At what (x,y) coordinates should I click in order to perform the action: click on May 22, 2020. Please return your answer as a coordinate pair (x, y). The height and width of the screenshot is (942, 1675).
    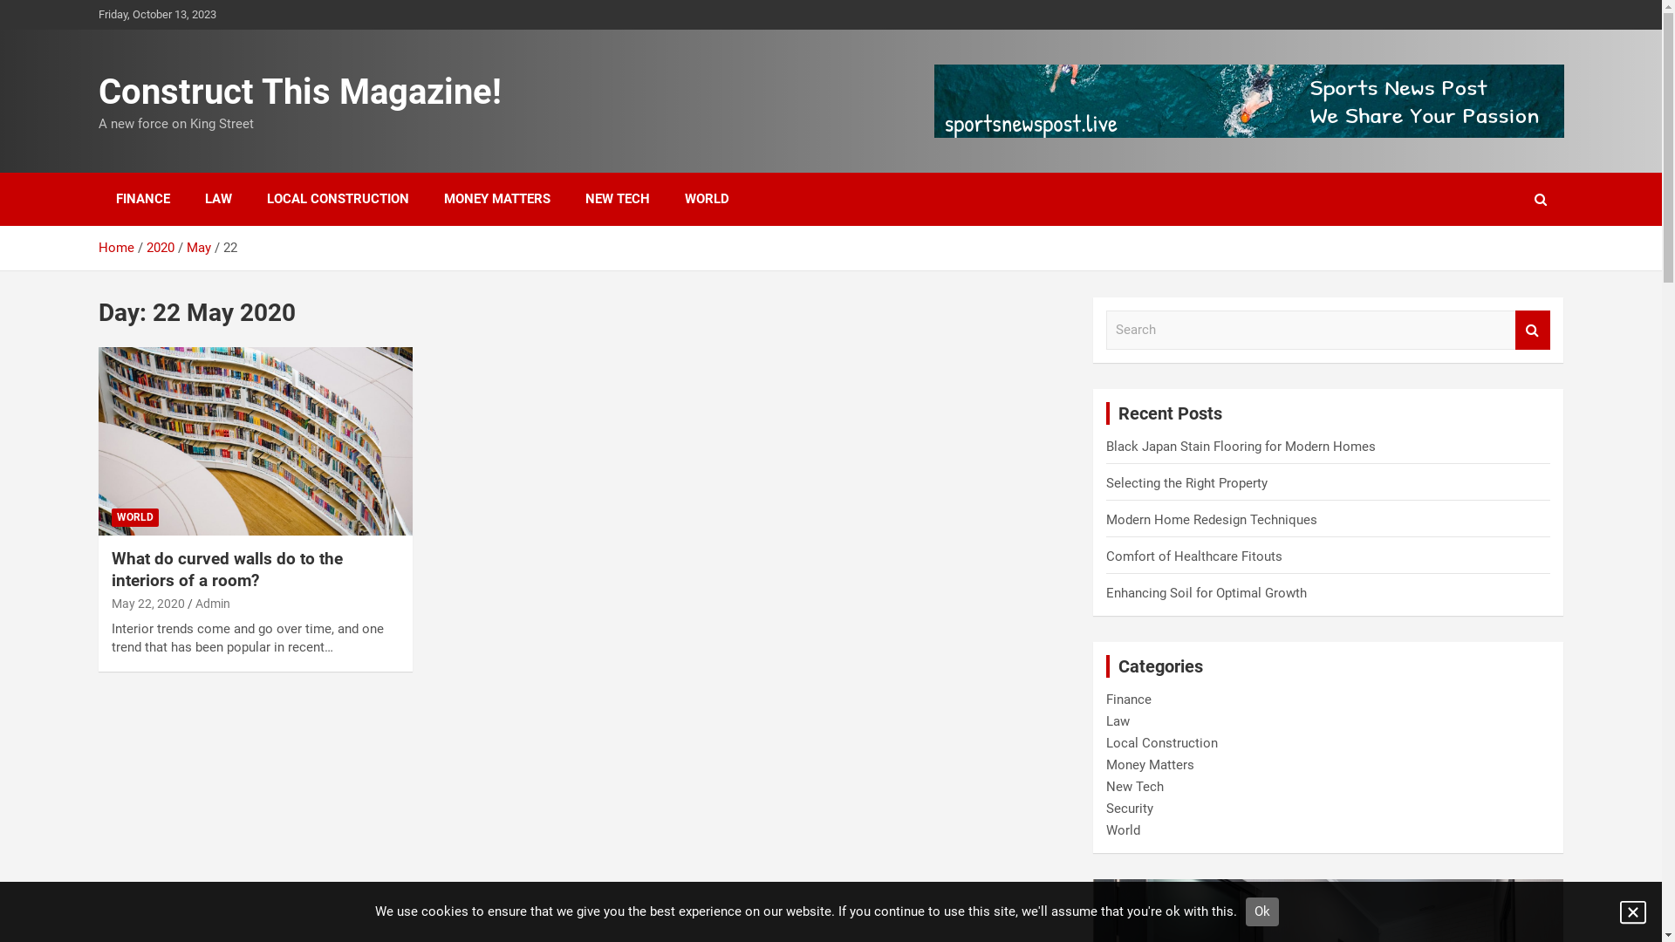
    Looking at the image, I should click on (148, 604).